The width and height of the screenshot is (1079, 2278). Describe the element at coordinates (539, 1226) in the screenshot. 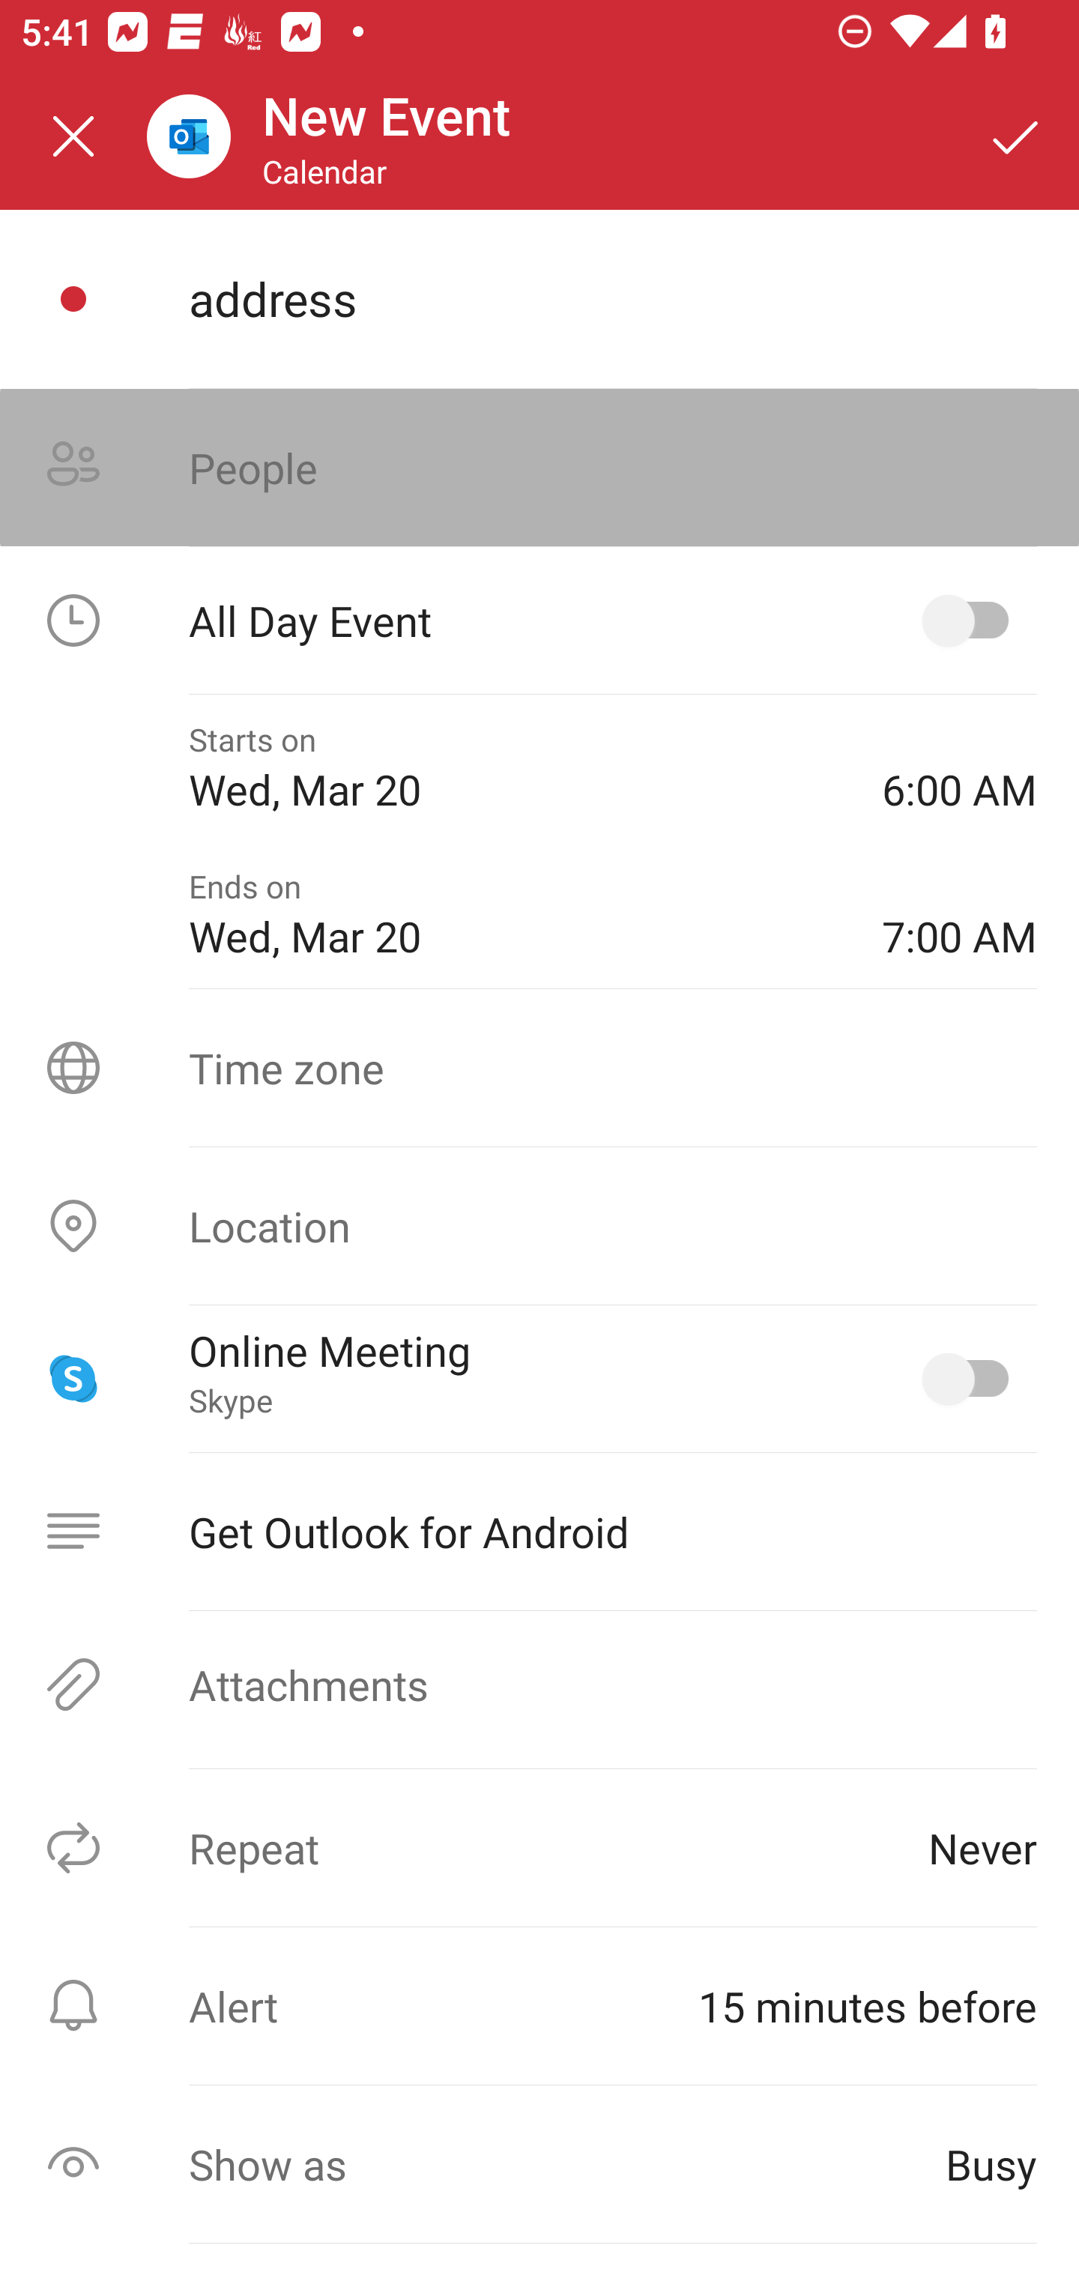

I see `Location` at that location.